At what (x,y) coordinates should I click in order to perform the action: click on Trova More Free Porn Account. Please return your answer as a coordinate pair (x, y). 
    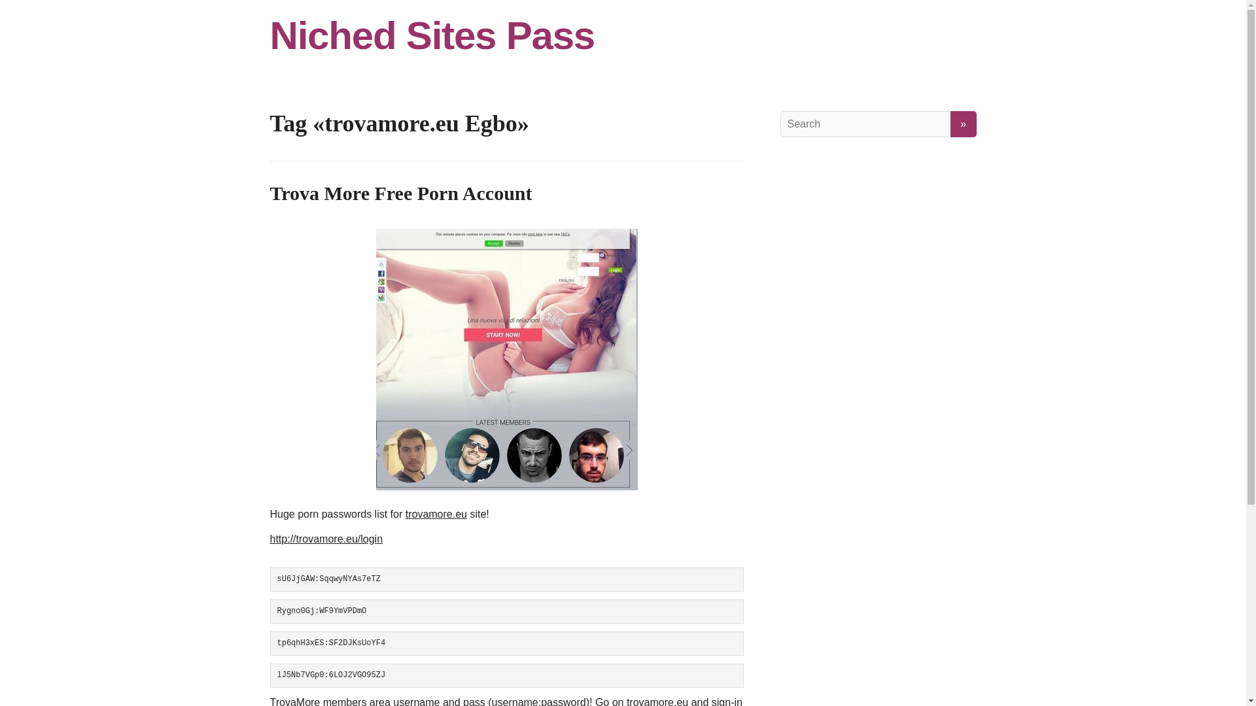
    Looking at the image, I should click on (400, 193).